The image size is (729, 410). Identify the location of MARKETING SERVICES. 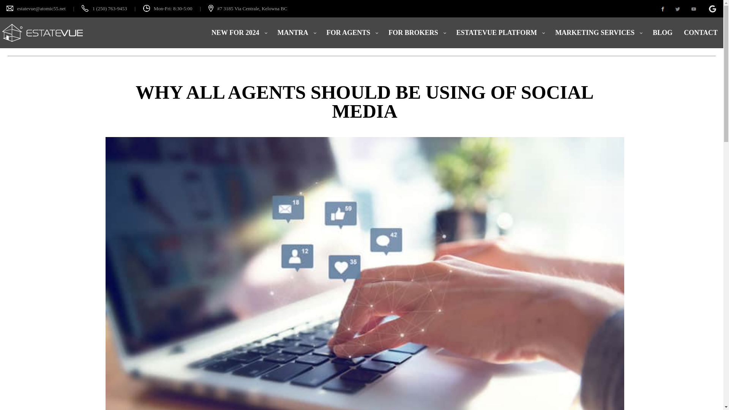
(598, 33).